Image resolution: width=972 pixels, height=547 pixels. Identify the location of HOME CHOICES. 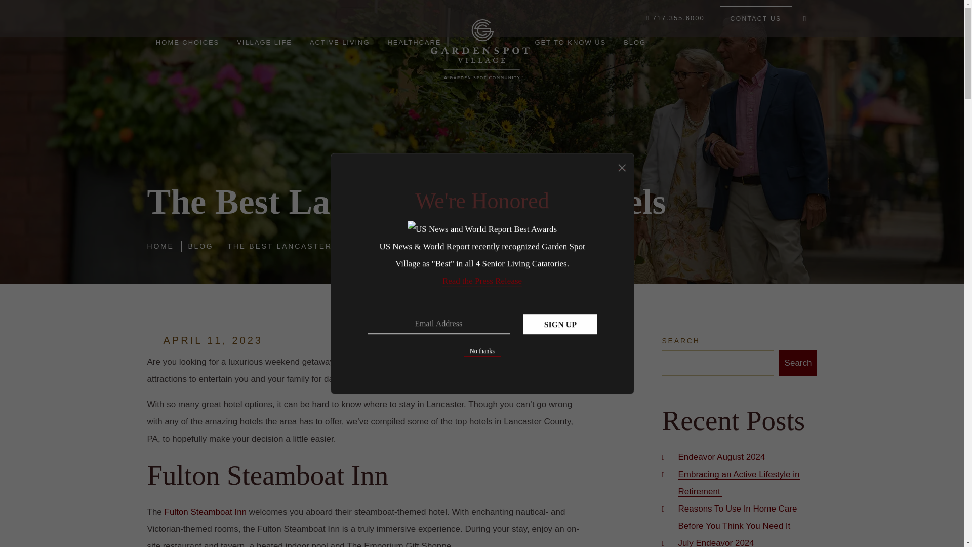
(187, 43).